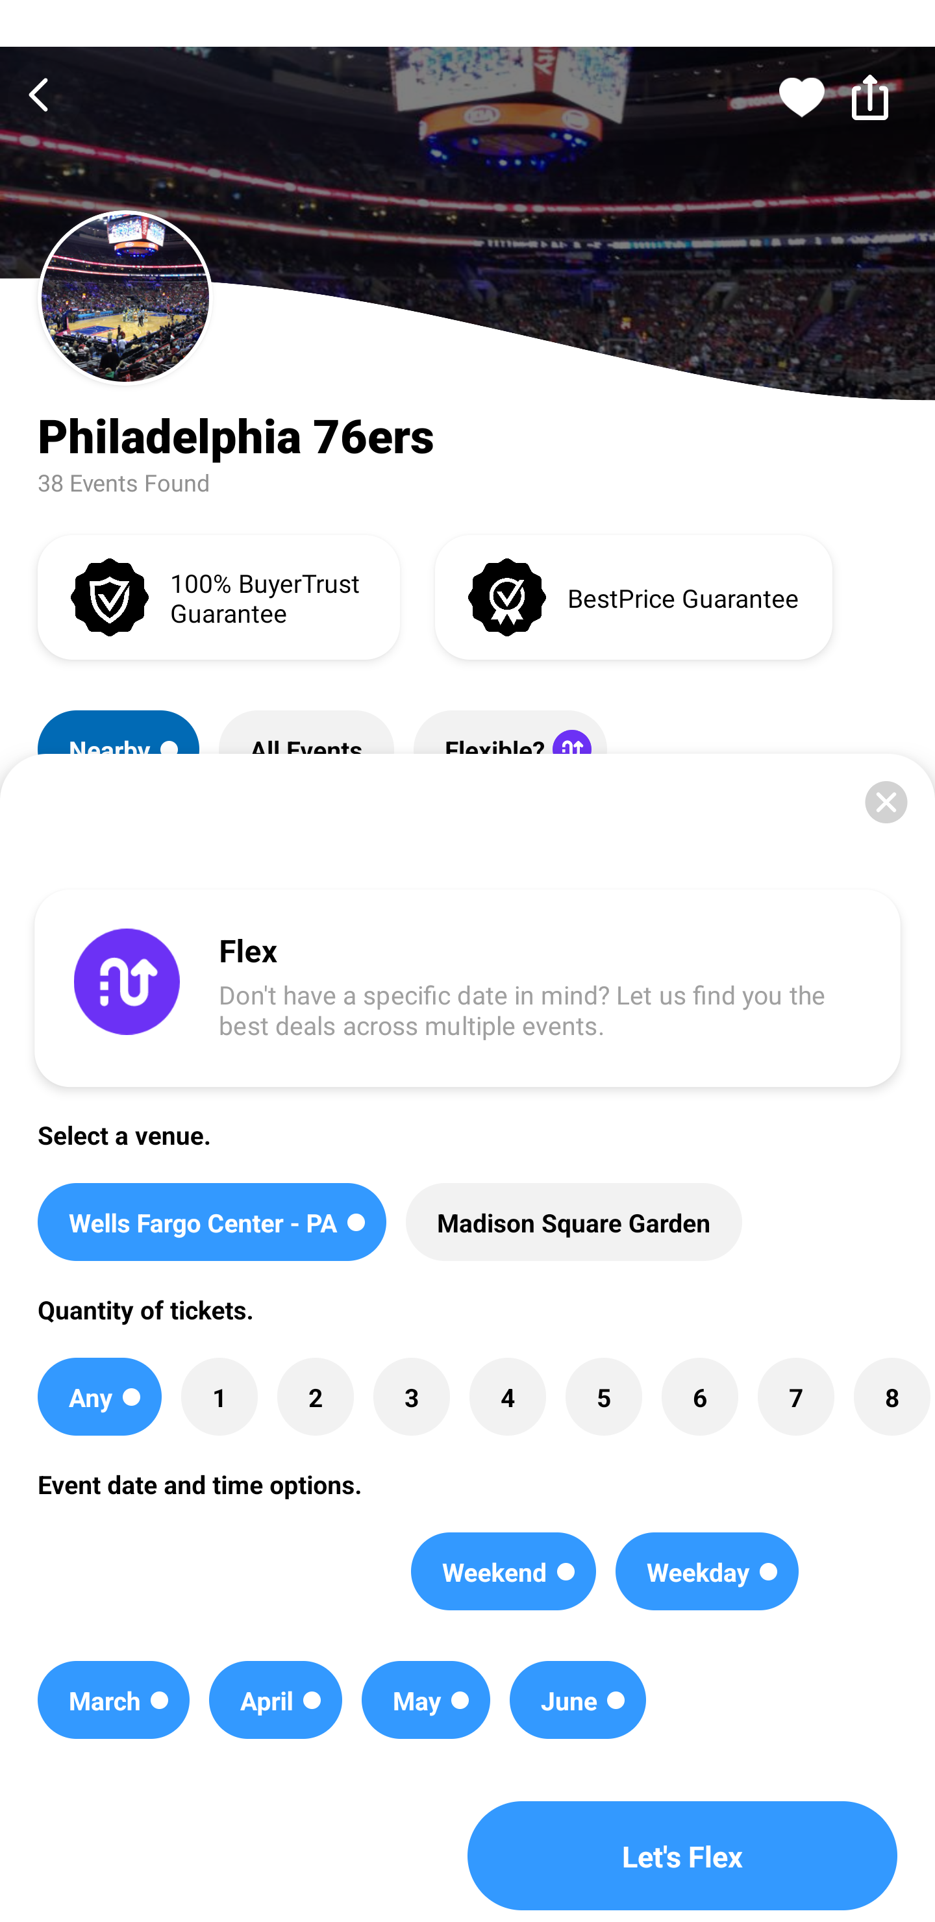 The width and height of the screenshot is (935, 1922). I want to click on Weekend, so click(504, 1571).